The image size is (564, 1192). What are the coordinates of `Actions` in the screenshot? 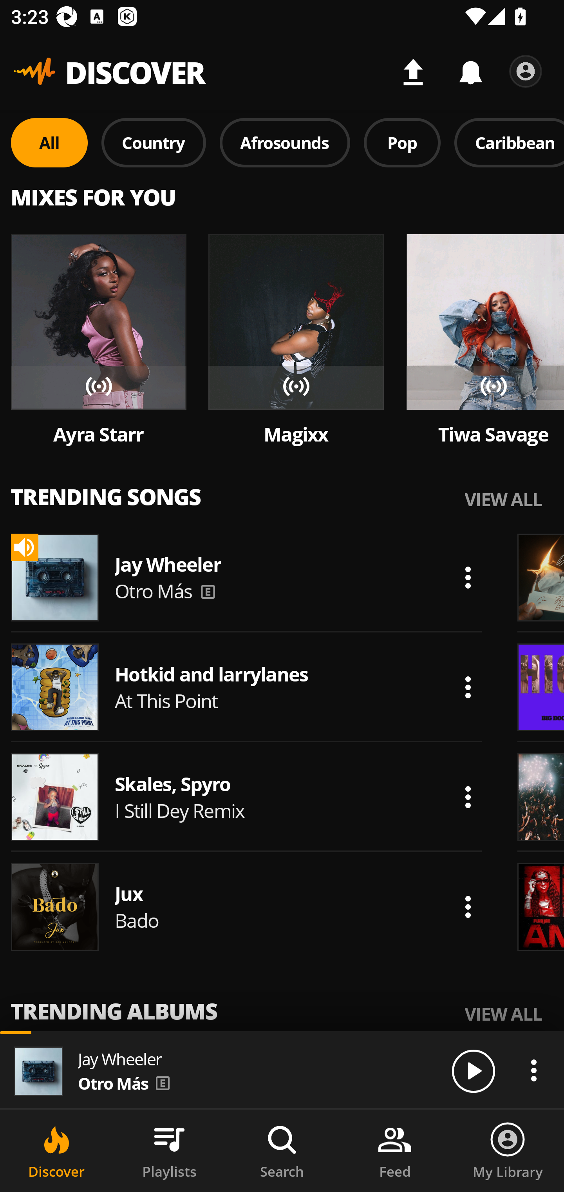 It's located at (468, 687).